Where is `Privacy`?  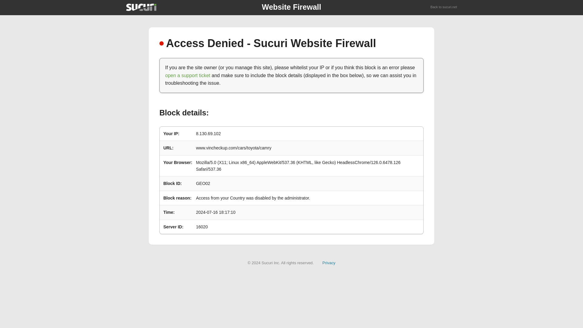
Privacy is located at coordinates (329, 262).